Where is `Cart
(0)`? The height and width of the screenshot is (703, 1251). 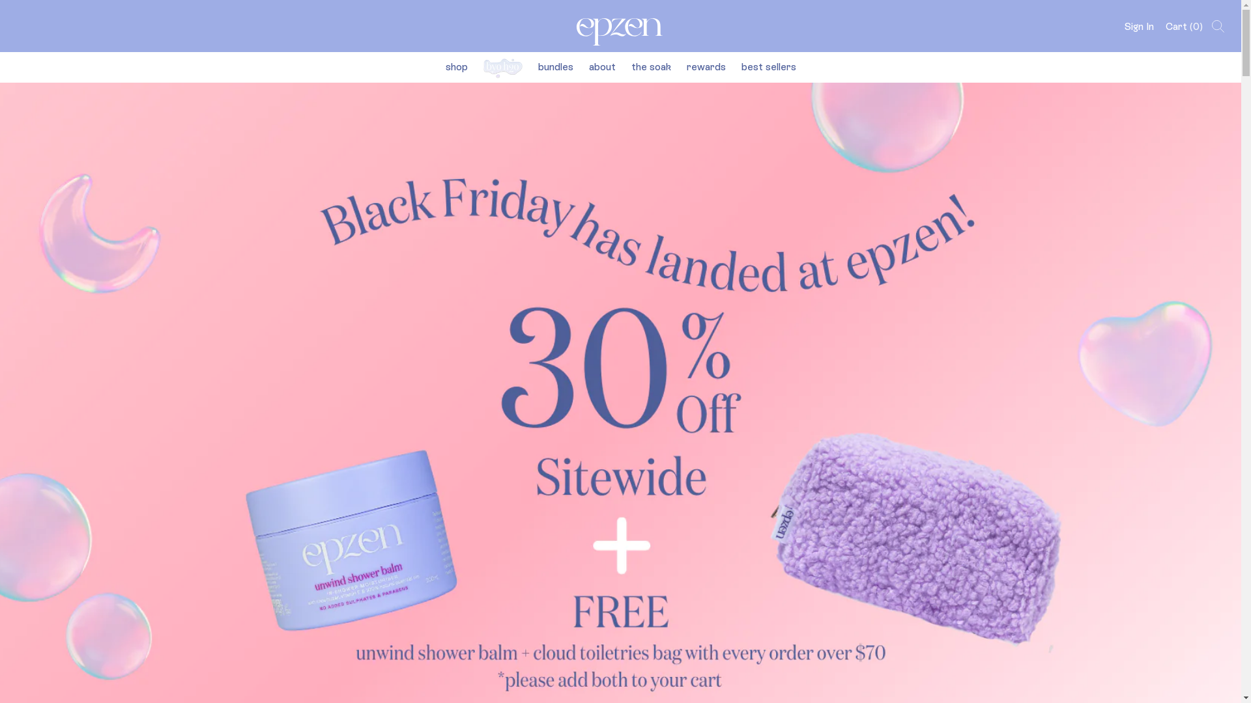 Cart
(0) is located at coordinates (1185, 26).